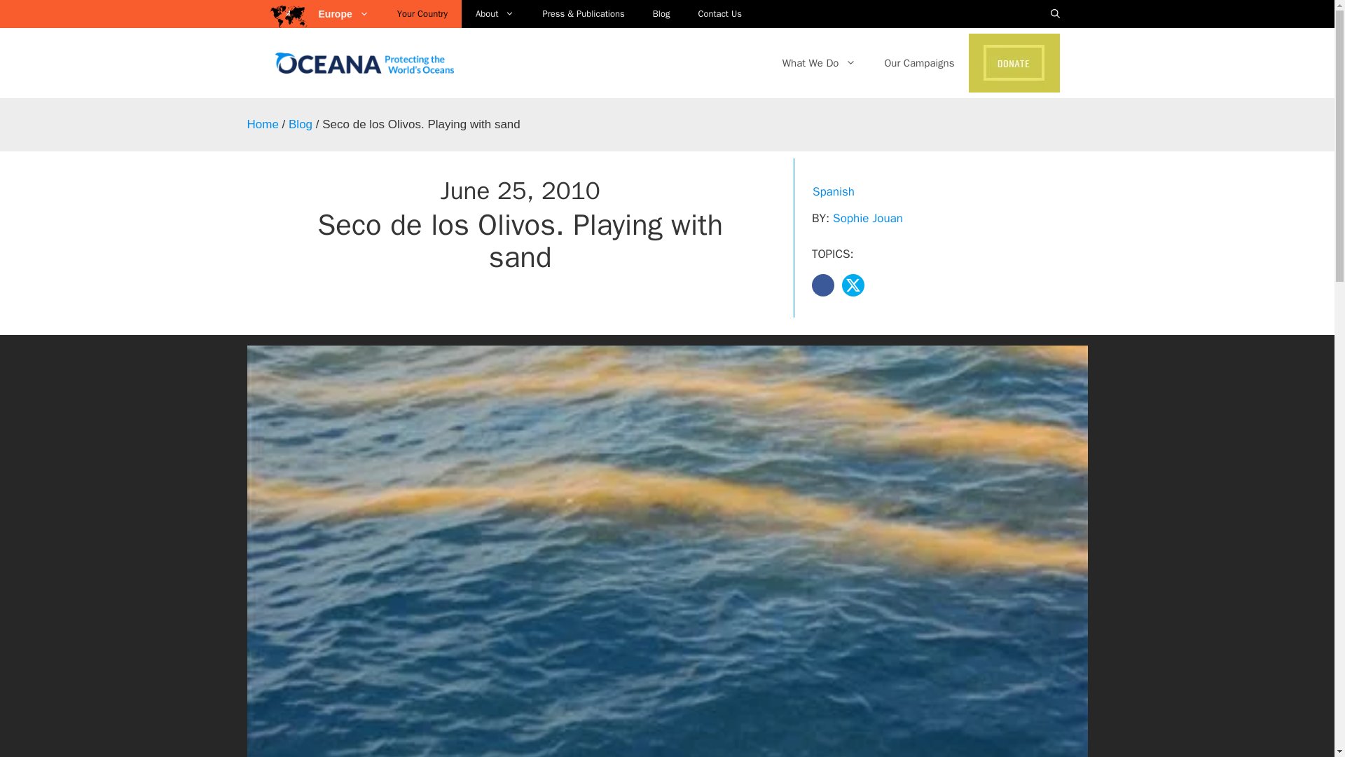  I want to click on What We Do, so click(819, 63).